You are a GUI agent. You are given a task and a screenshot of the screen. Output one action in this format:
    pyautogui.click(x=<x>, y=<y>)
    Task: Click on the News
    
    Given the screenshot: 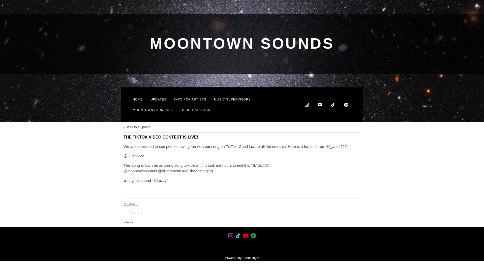 What is the action you would take?
    pyautogui.click(x=130, y=222)
    